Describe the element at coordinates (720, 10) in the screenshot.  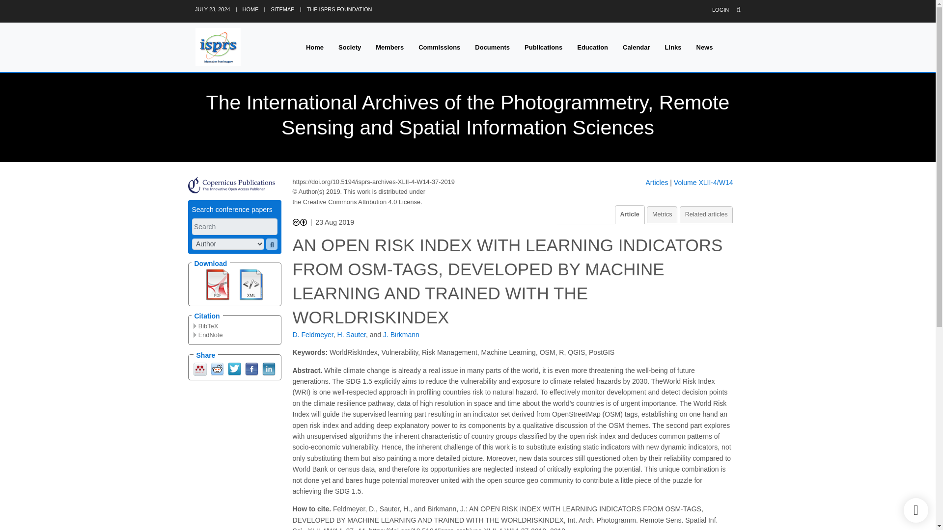
I see `LOGIN` at that location.